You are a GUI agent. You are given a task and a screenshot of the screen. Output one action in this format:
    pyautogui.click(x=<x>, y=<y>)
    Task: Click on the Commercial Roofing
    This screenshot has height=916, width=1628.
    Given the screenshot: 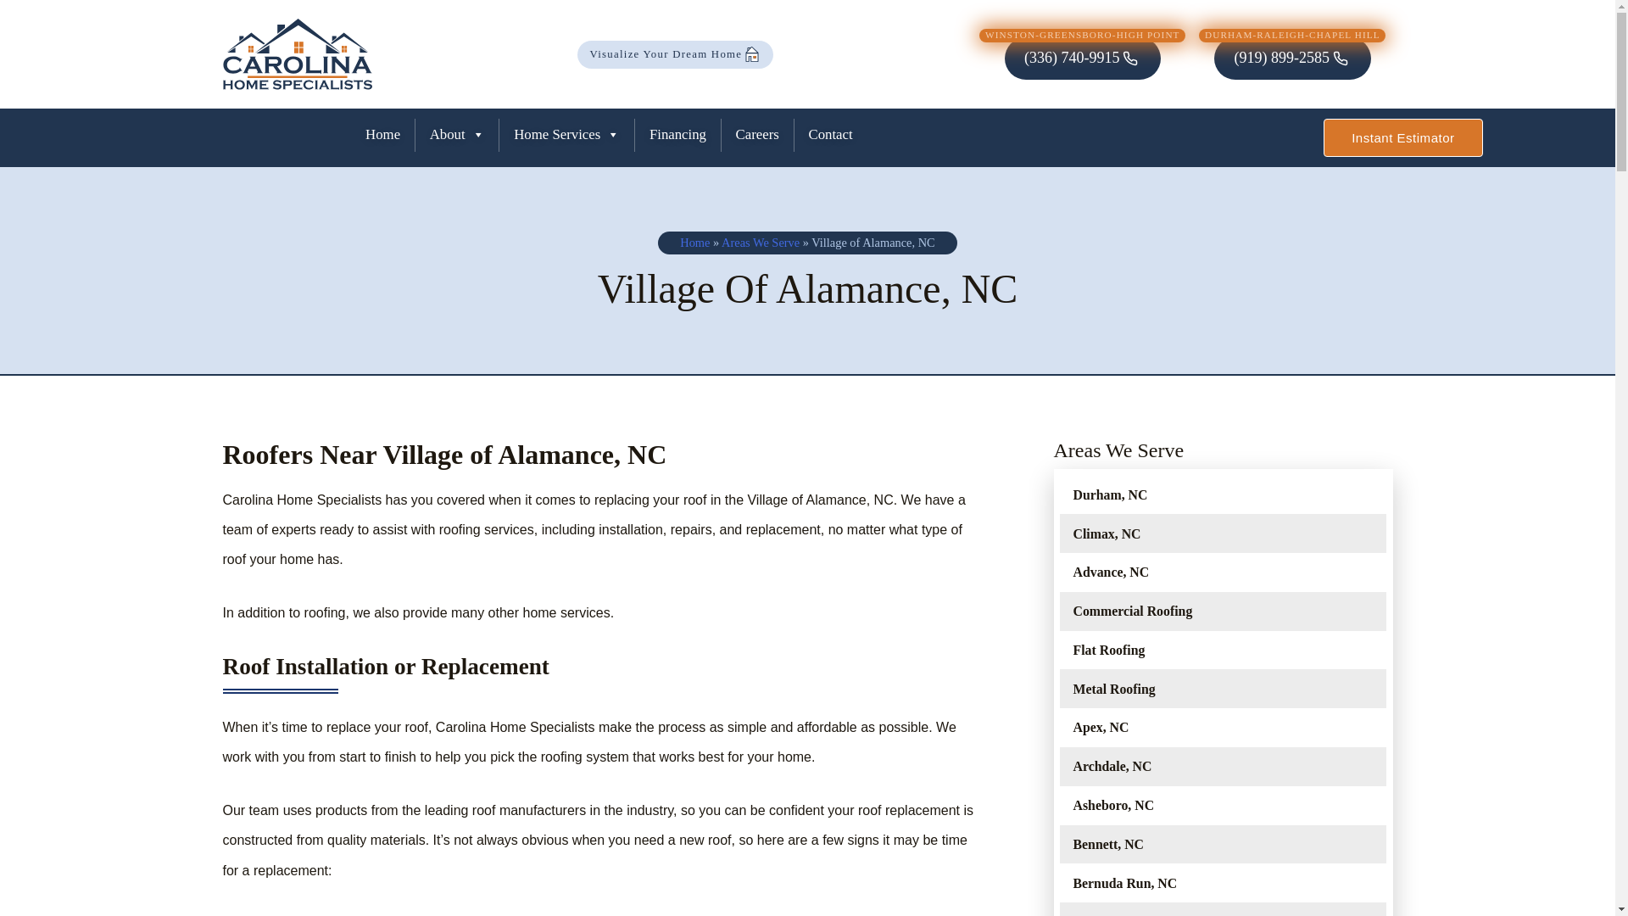 What is the action you would take?
    pyautogui.click(x=1223, y=611)
    